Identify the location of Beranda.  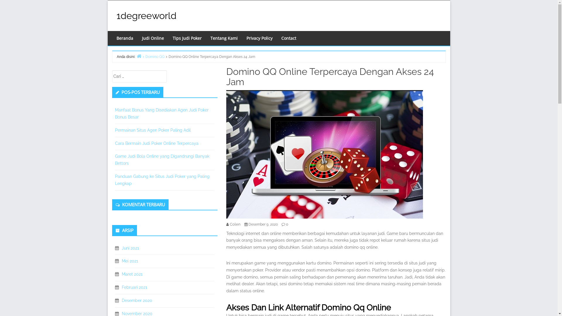
(125, 38).